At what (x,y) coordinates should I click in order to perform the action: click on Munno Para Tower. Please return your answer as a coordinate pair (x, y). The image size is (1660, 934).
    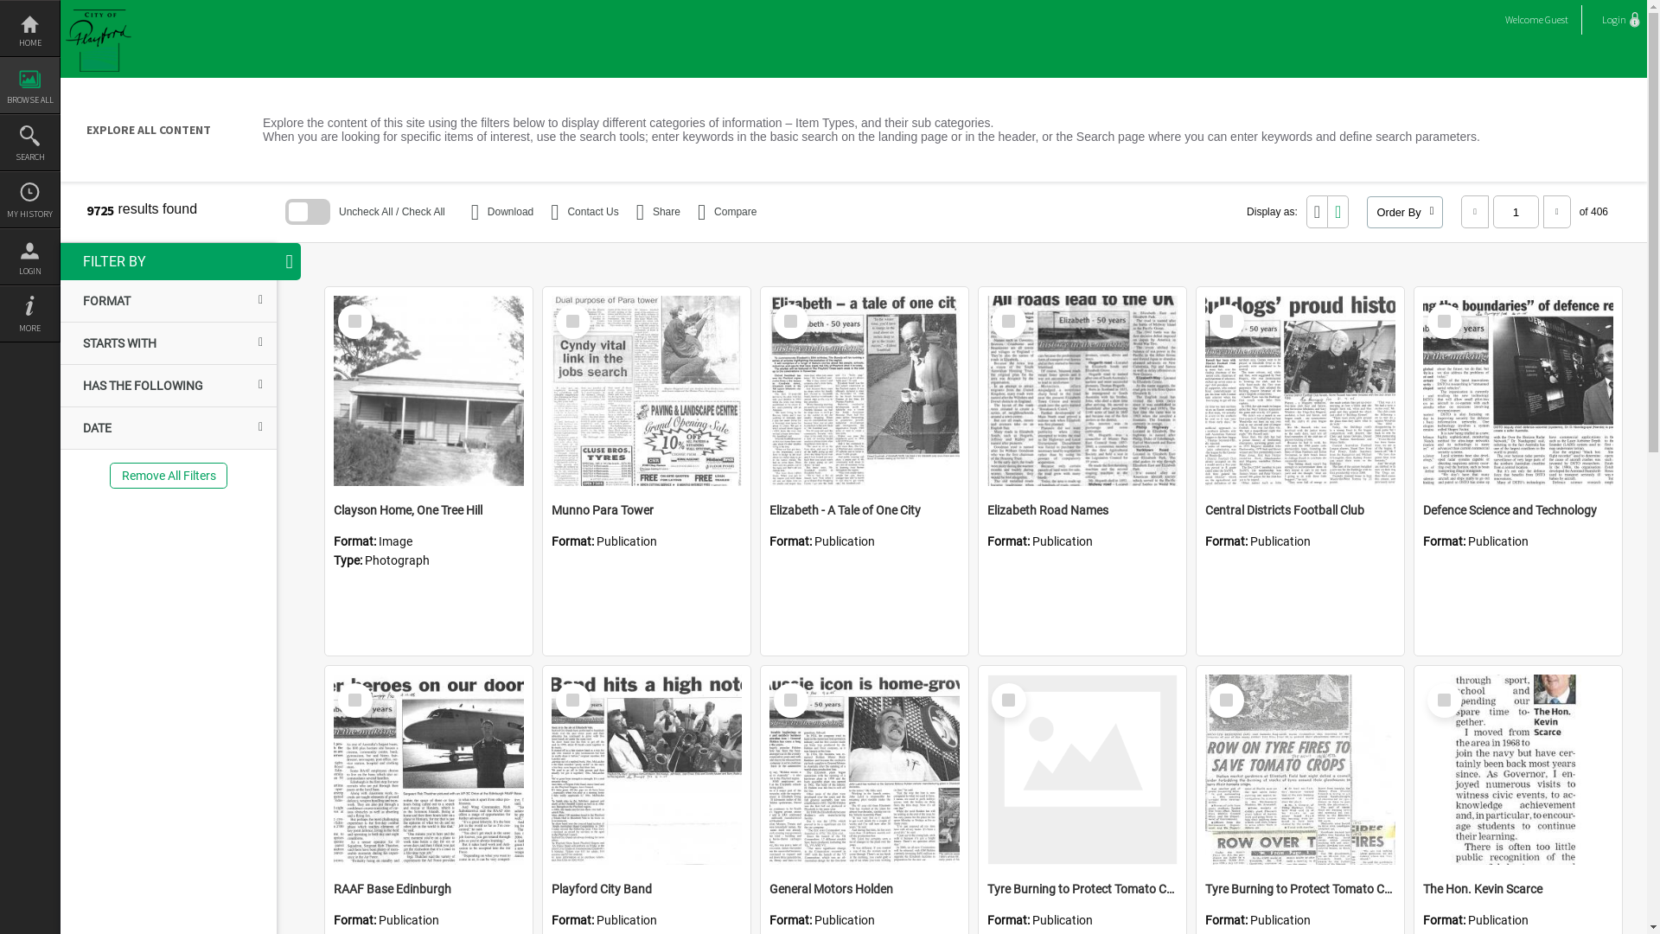
    Looking at the image, I should click on (647, 510).